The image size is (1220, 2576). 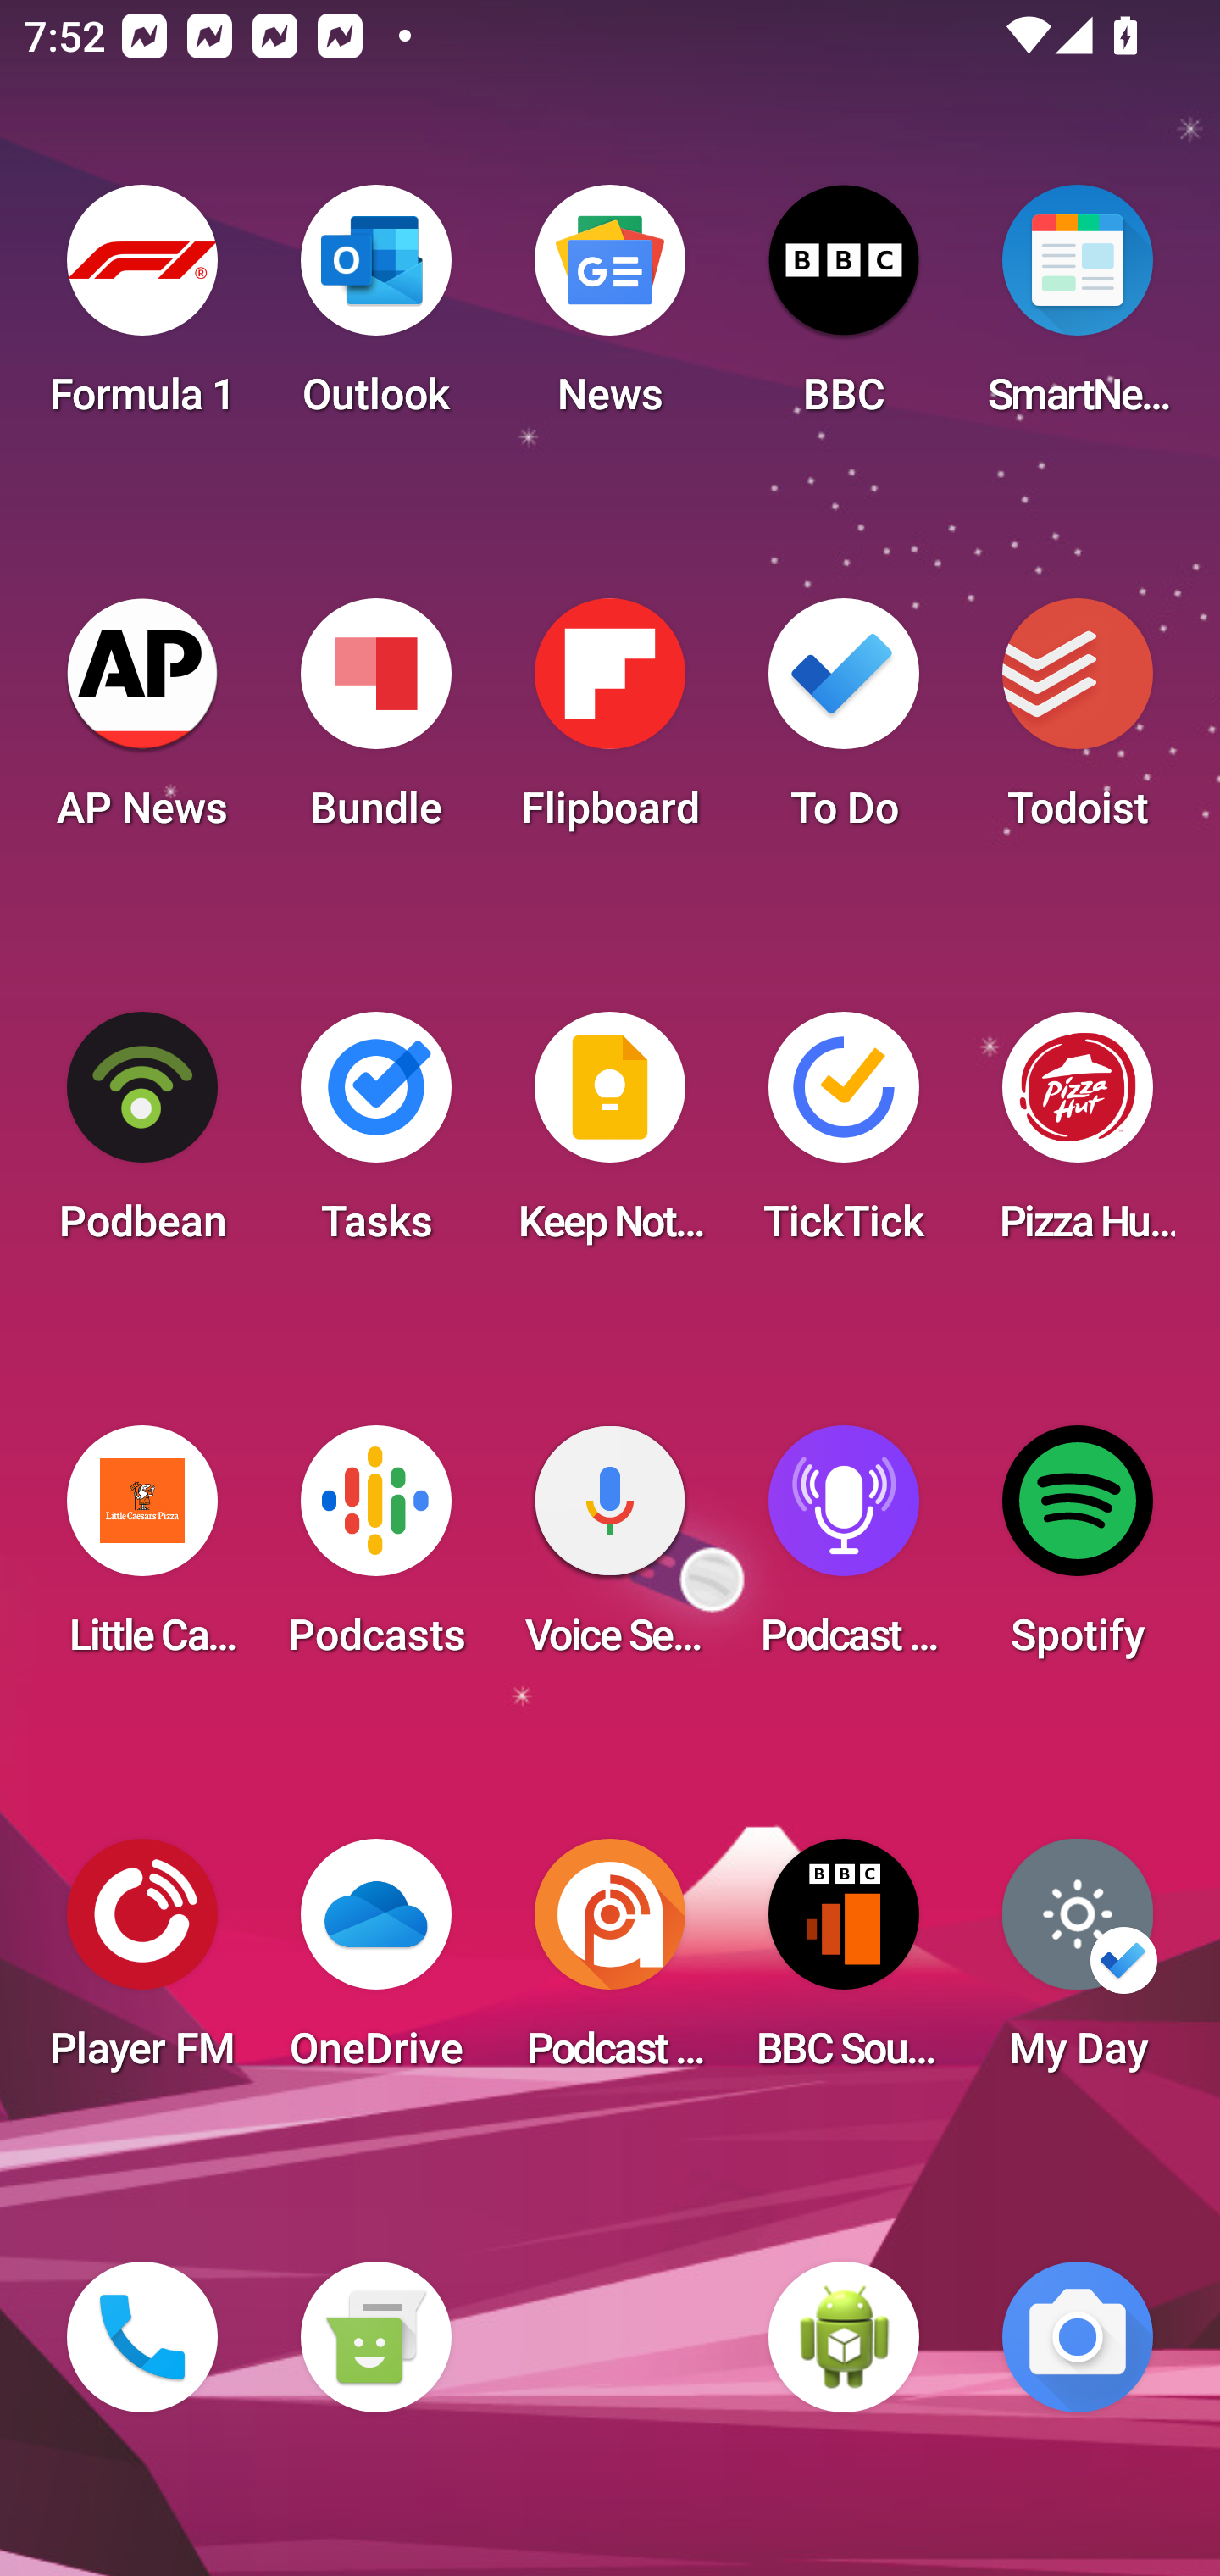 I want to click on Podcast Addict, so click(x=610, y=1964).